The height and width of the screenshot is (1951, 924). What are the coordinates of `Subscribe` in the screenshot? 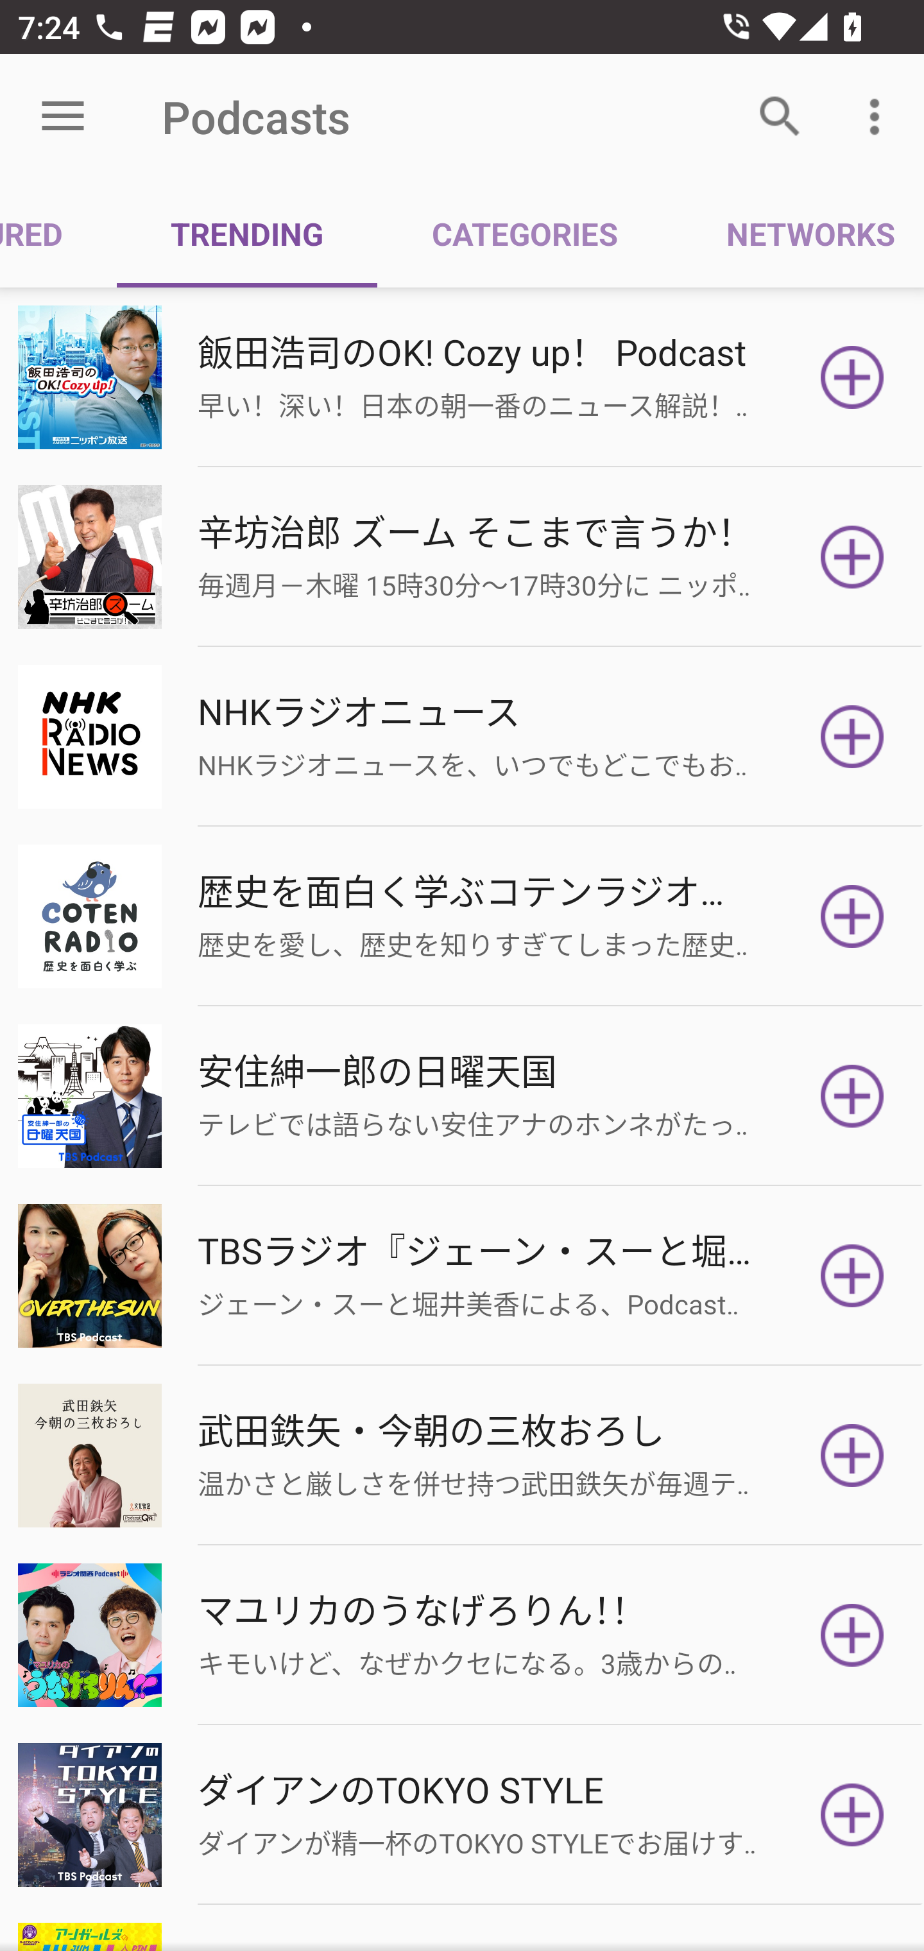 It's located at (852, 1276).